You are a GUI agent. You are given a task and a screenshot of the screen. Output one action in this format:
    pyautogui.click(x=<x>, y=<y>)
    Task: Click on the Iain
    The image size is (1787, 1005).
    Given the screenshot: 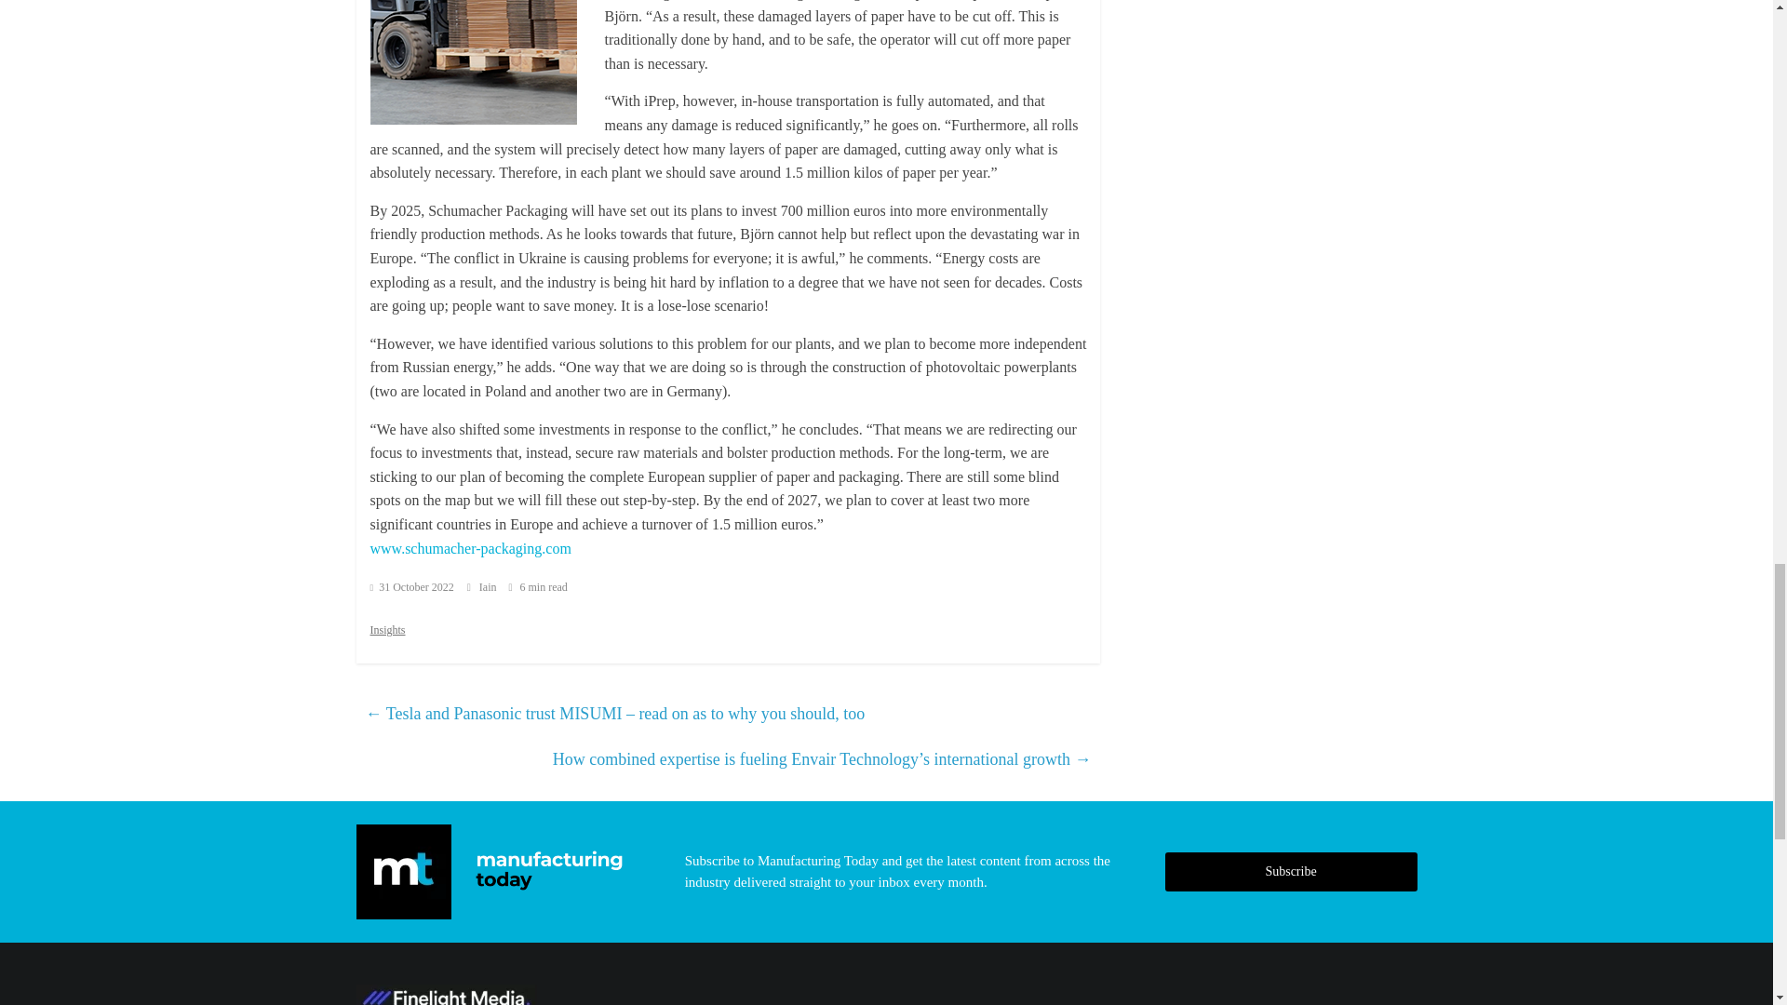 What is the action you would take?
    pyautogui.click(x=490, y=587)
    